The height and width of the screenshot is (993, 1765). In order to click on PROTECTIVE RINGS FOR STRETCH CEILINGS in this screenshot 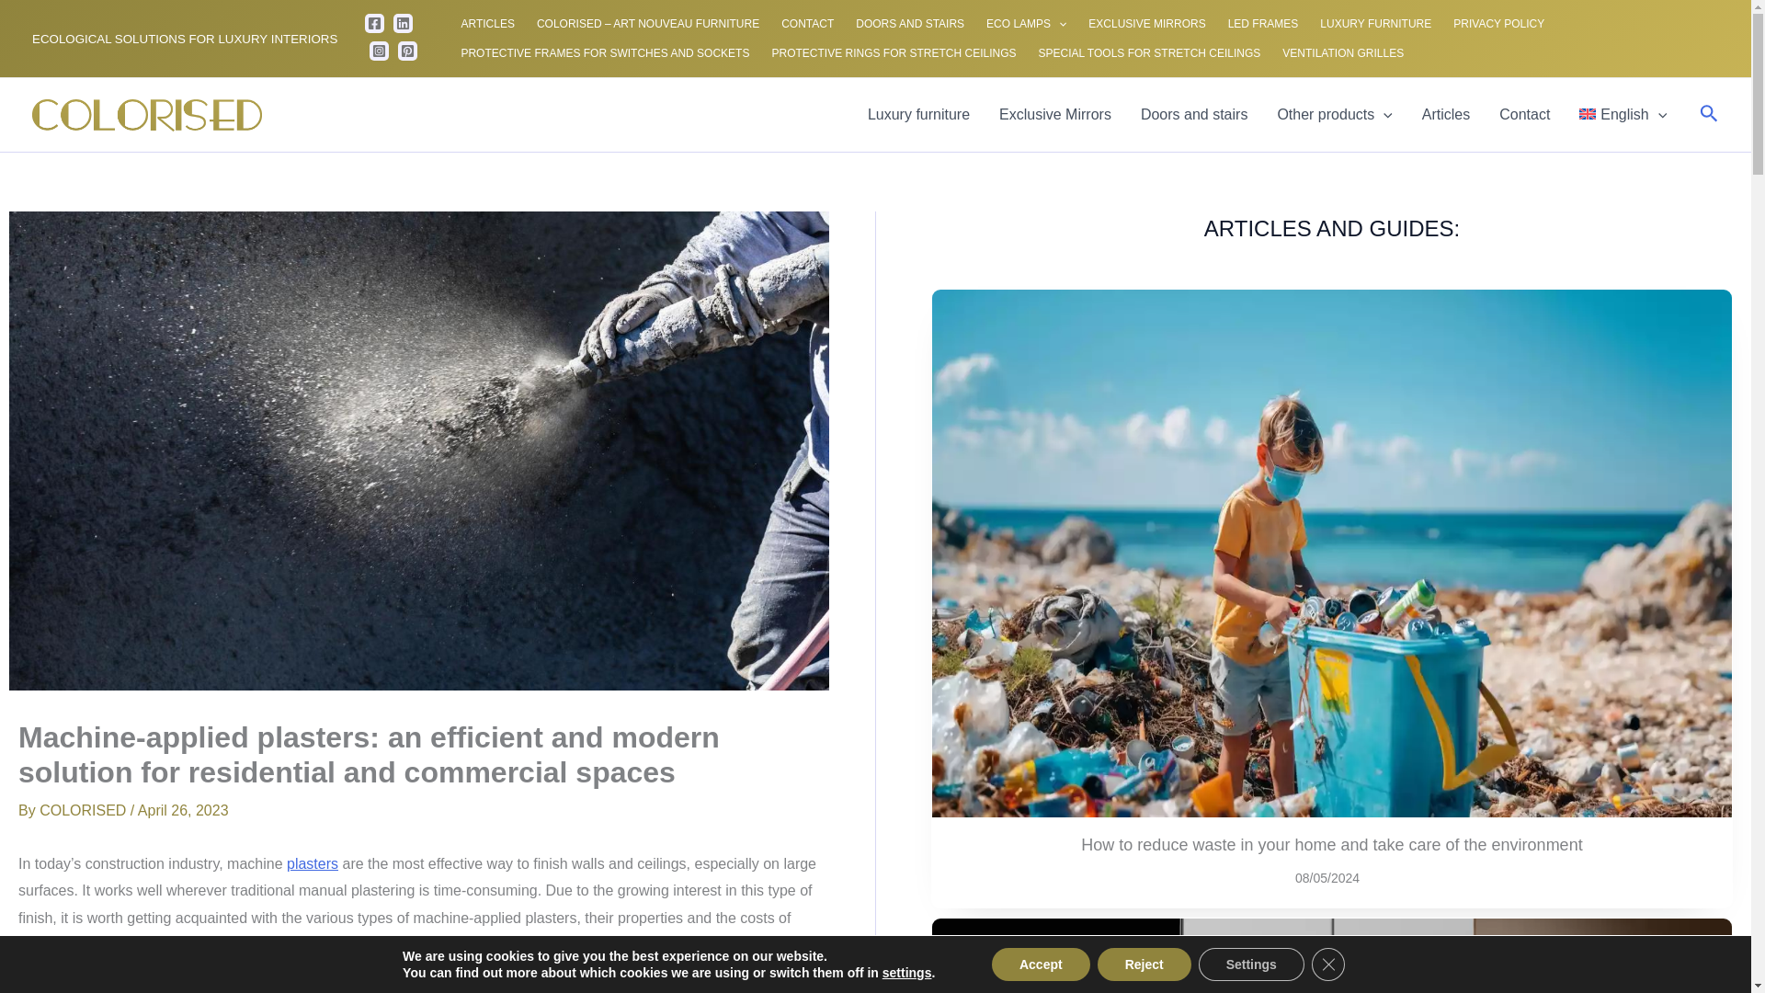, I will do `click(894, 53)`.